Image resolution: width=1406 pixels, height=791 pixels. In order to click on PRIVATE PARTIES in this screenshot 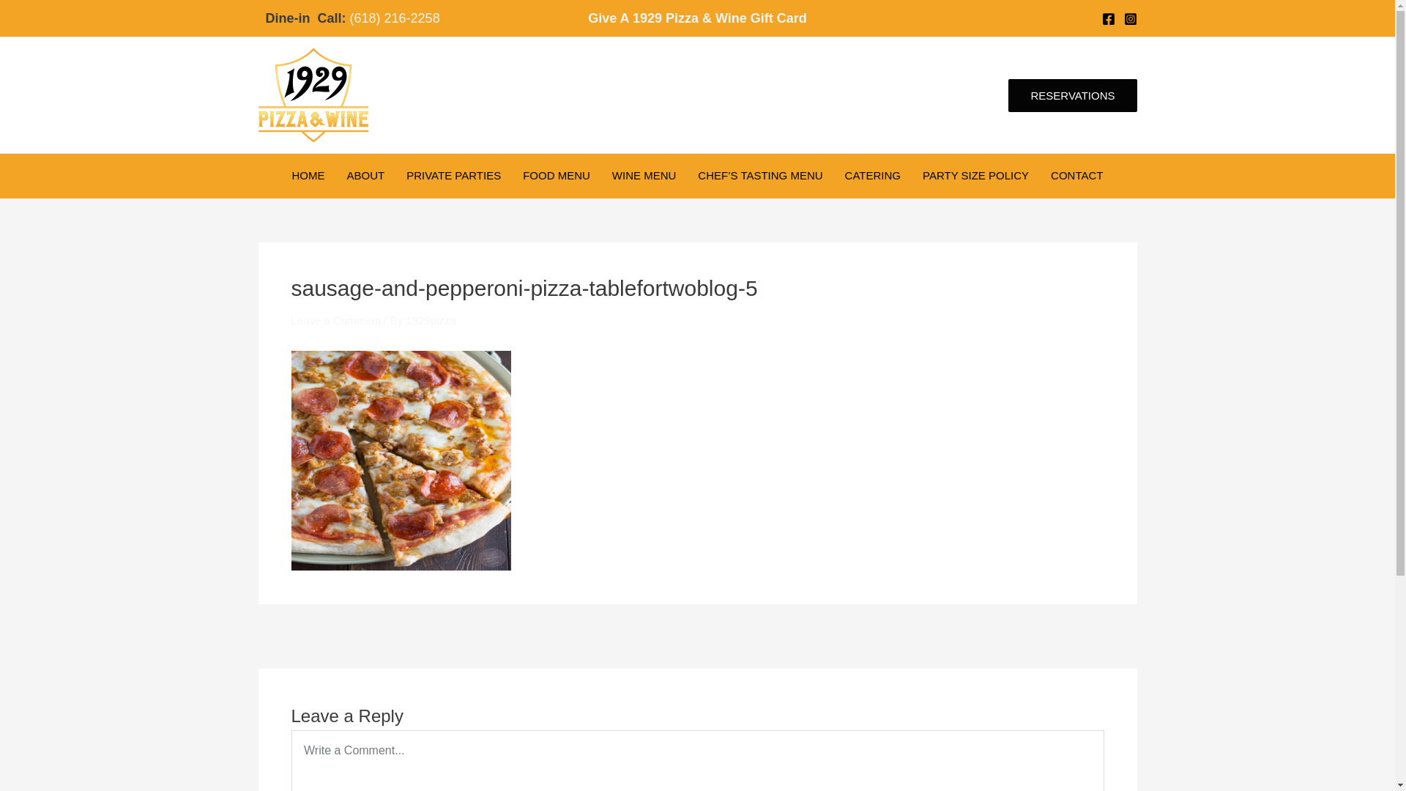, I will do `click(454, 176)`.